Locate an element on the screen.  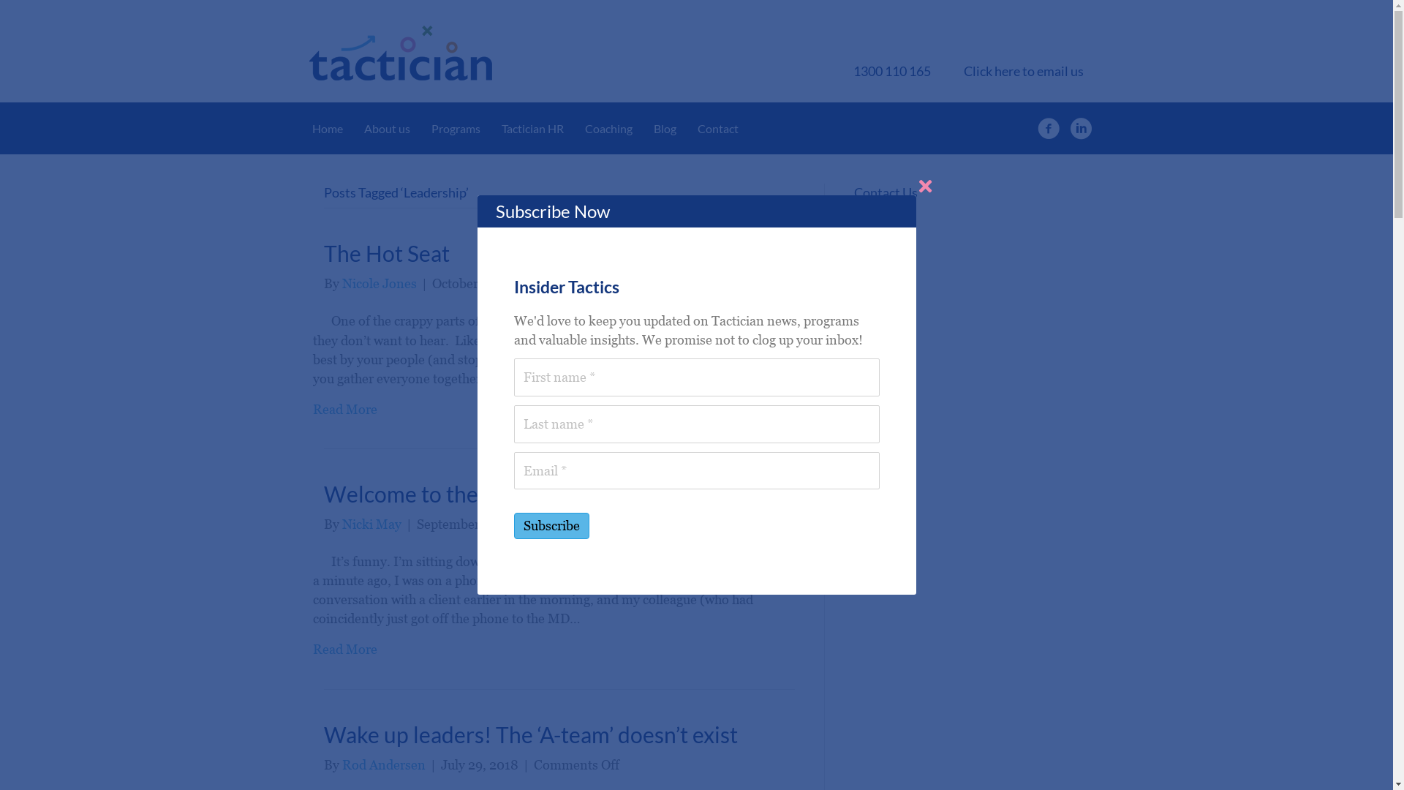
Programs is located at coordinates (456, 129).